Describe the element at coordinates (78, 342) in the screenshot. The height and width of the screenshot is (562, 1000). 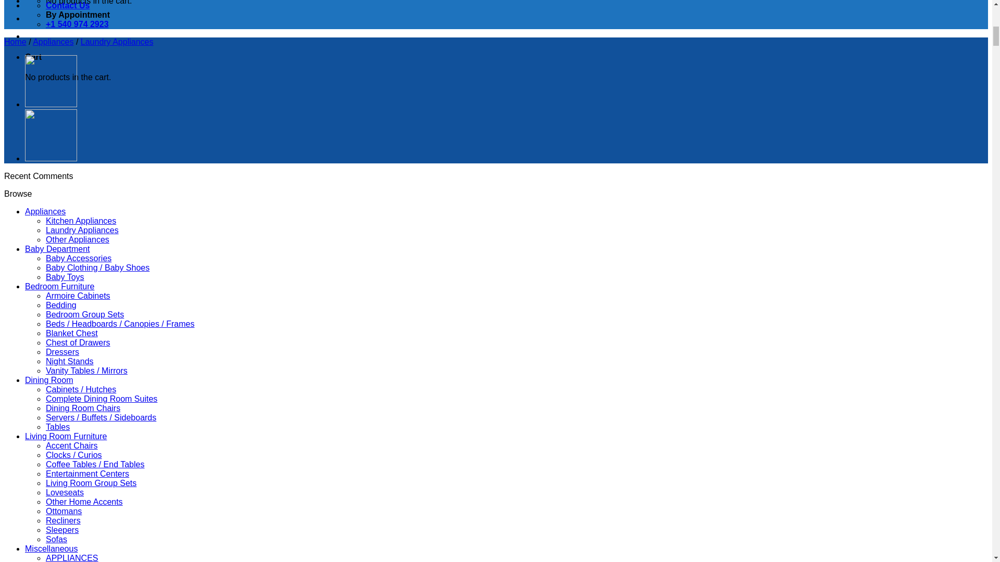
I see `Chest of Drawers` at that location.